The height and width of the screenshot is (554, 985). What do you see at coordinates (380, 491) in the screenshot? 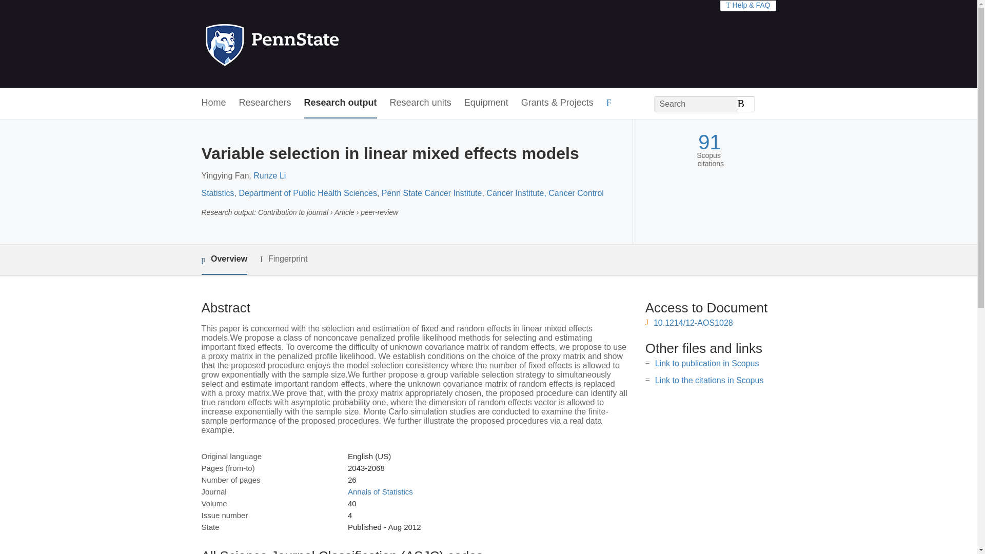
I see `Annals of Statistics` at bounding box center [380, 491].